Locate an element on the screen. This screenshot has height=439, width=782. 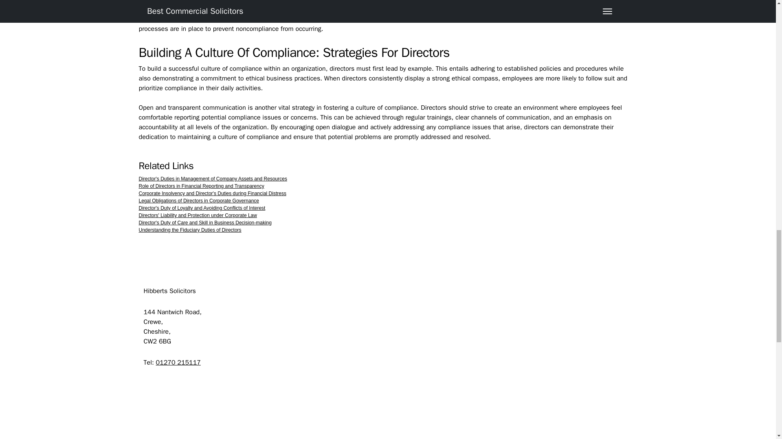
Role of Directors in Financial Reporting and Transparency is located at coordinates (201, 186).